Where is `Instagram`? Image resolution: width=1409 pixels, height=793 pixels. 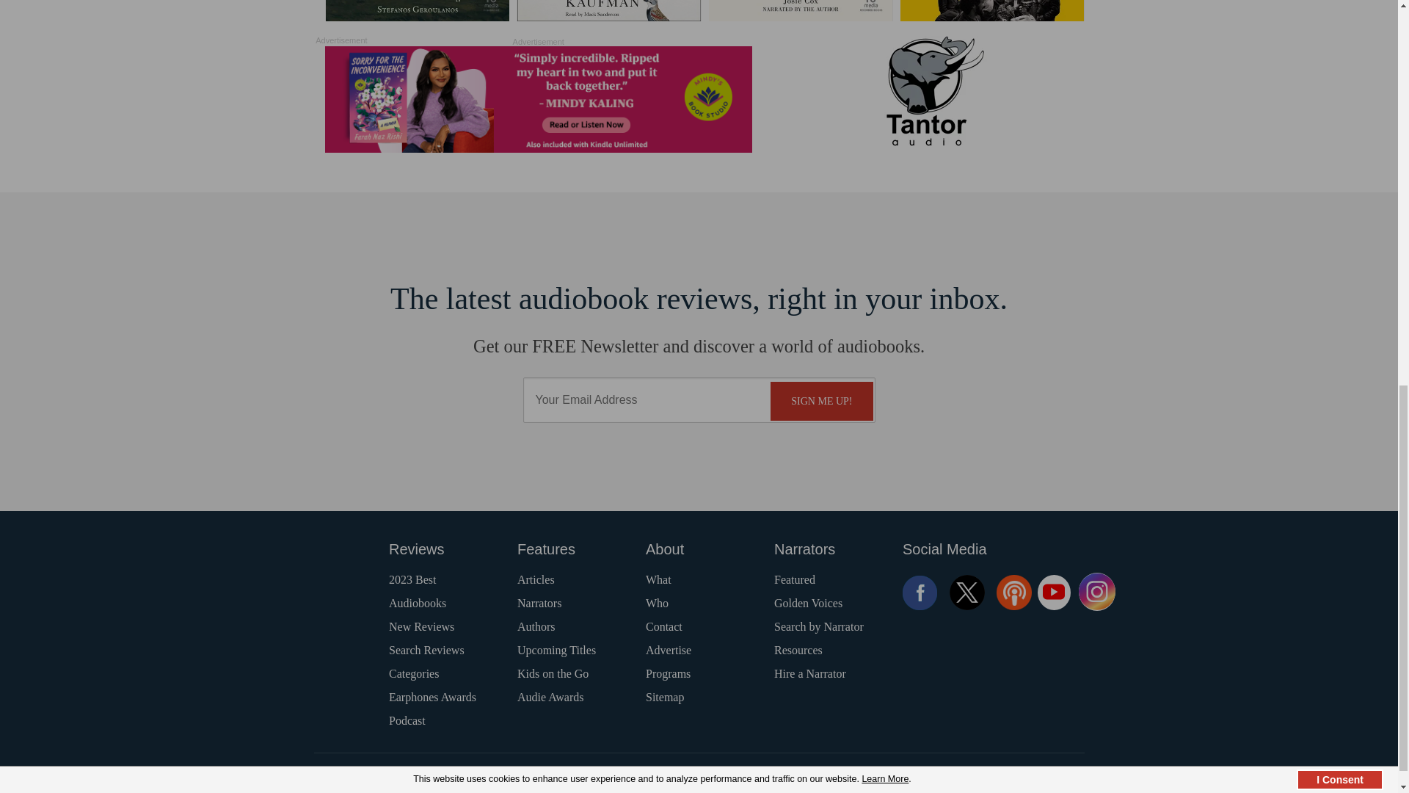
Instagram is located at coordinates (1097, 592).